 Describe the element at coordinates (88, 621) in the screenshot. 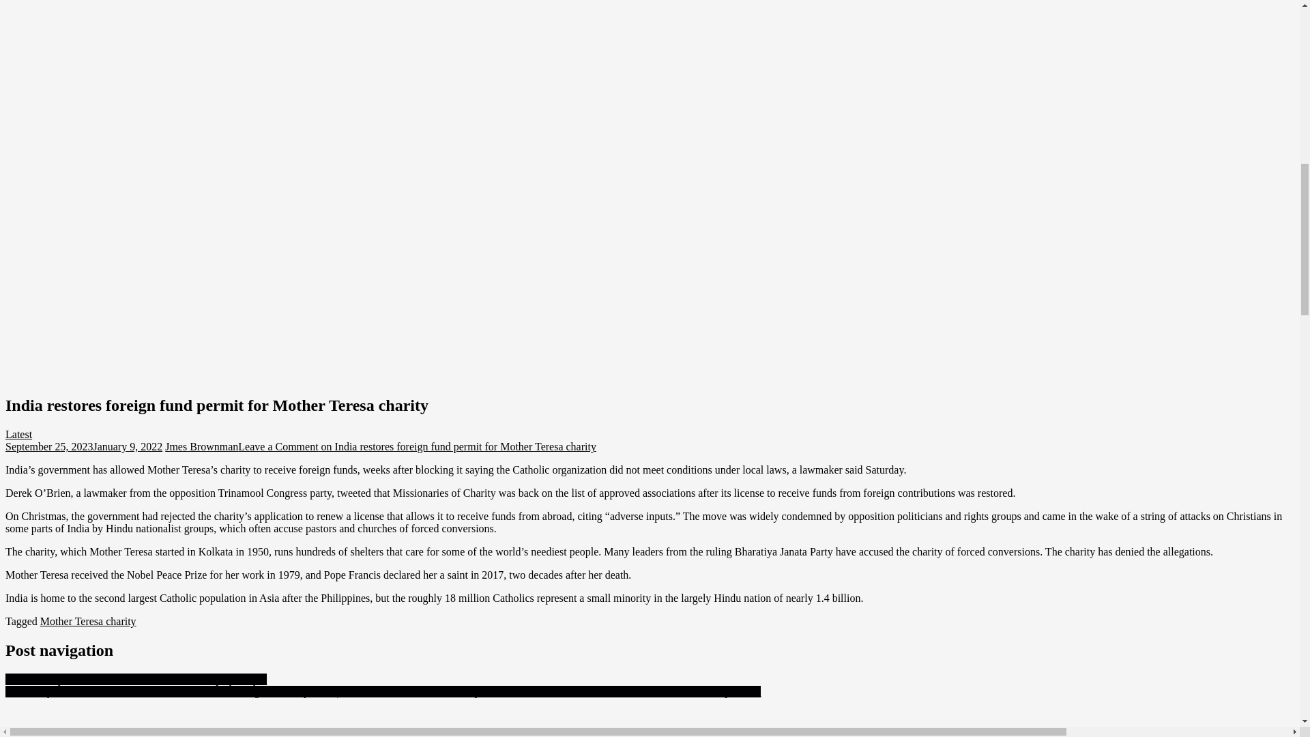

I see `Mother Teresa charity` at that location.